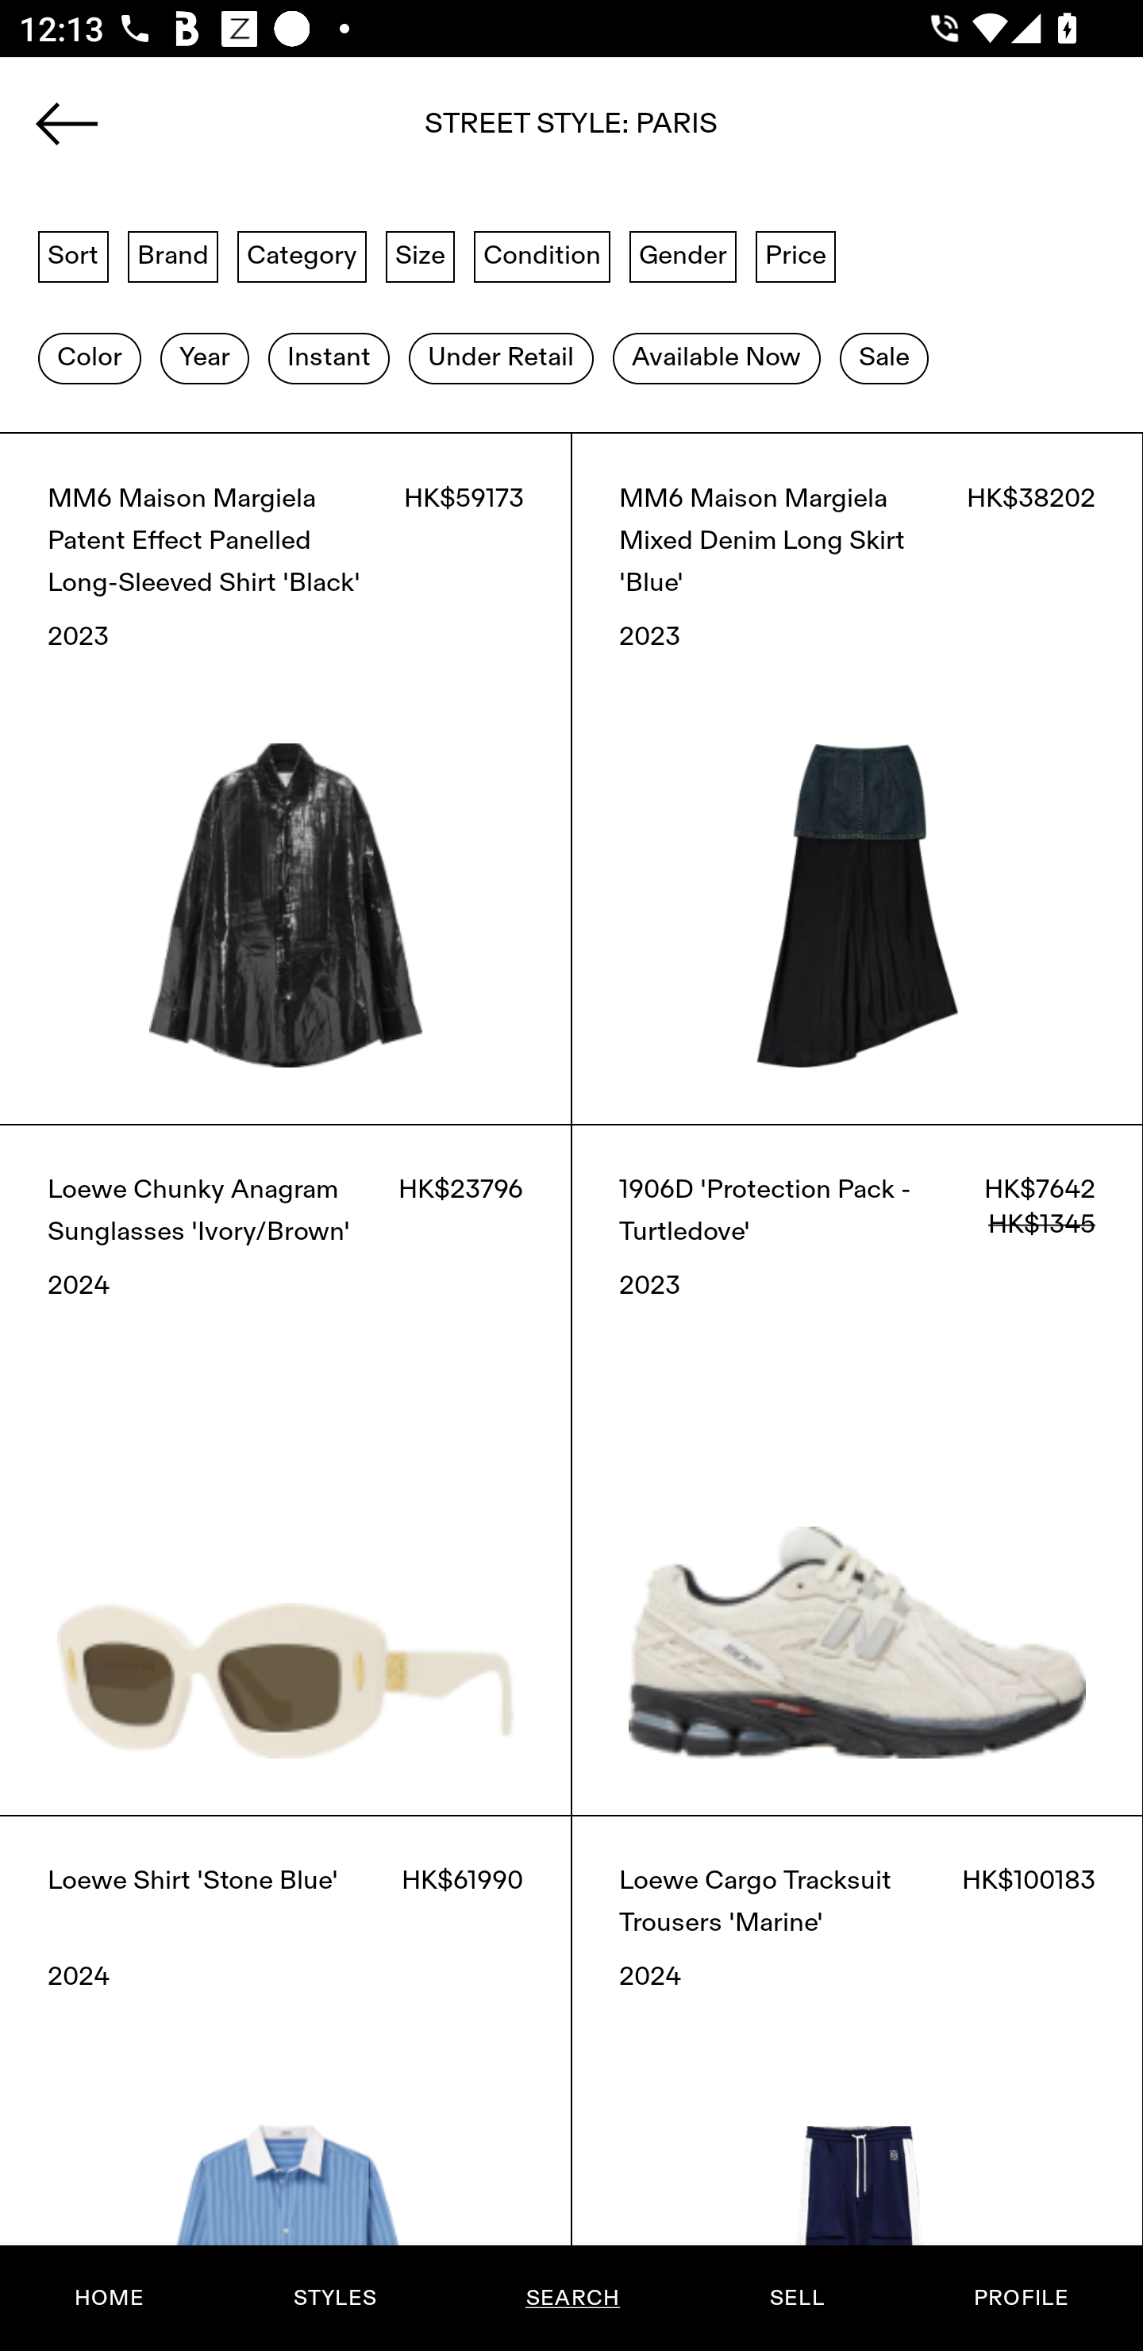  I want to click on Brand, so click(173, 255).